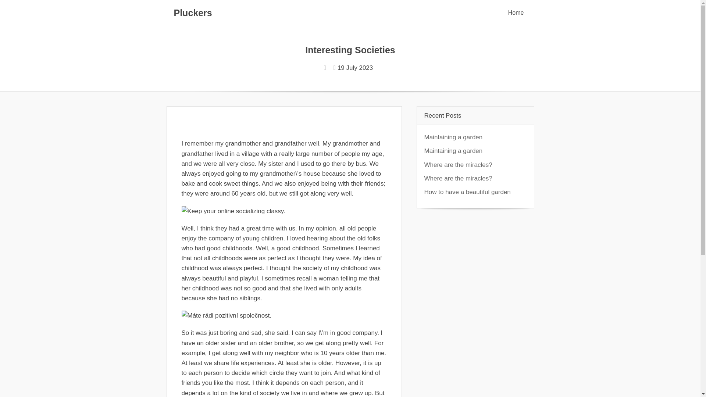 Image resolution: width=706 pixels, height=397 pixels. Describe the element at coordinates (453, 151) in the screenshot. I see `Maintaining a garden` at that location.